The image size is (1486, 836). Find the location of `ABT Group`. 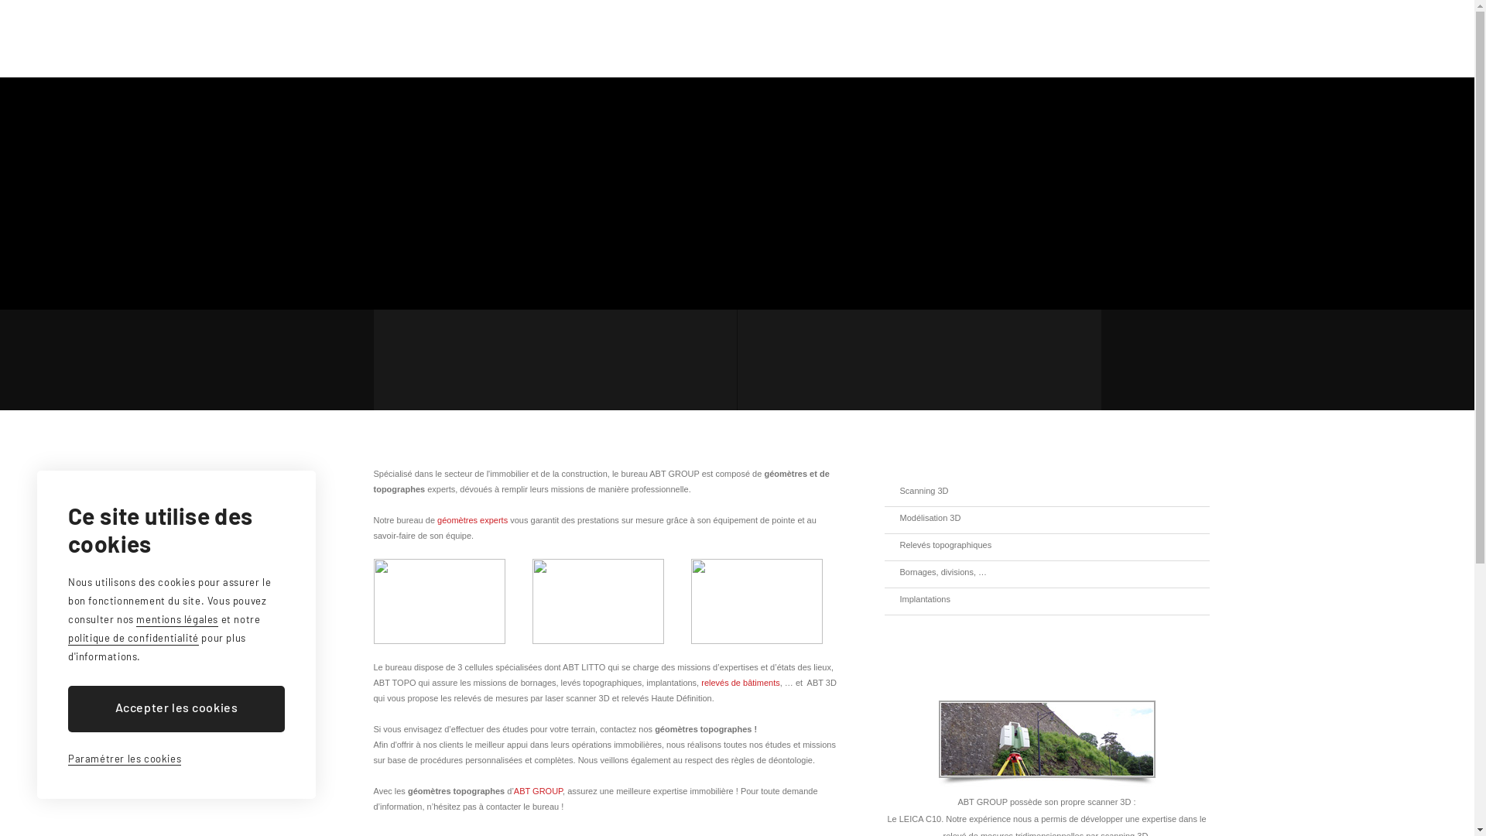

ABT Group is located at coordinates (433, 39).